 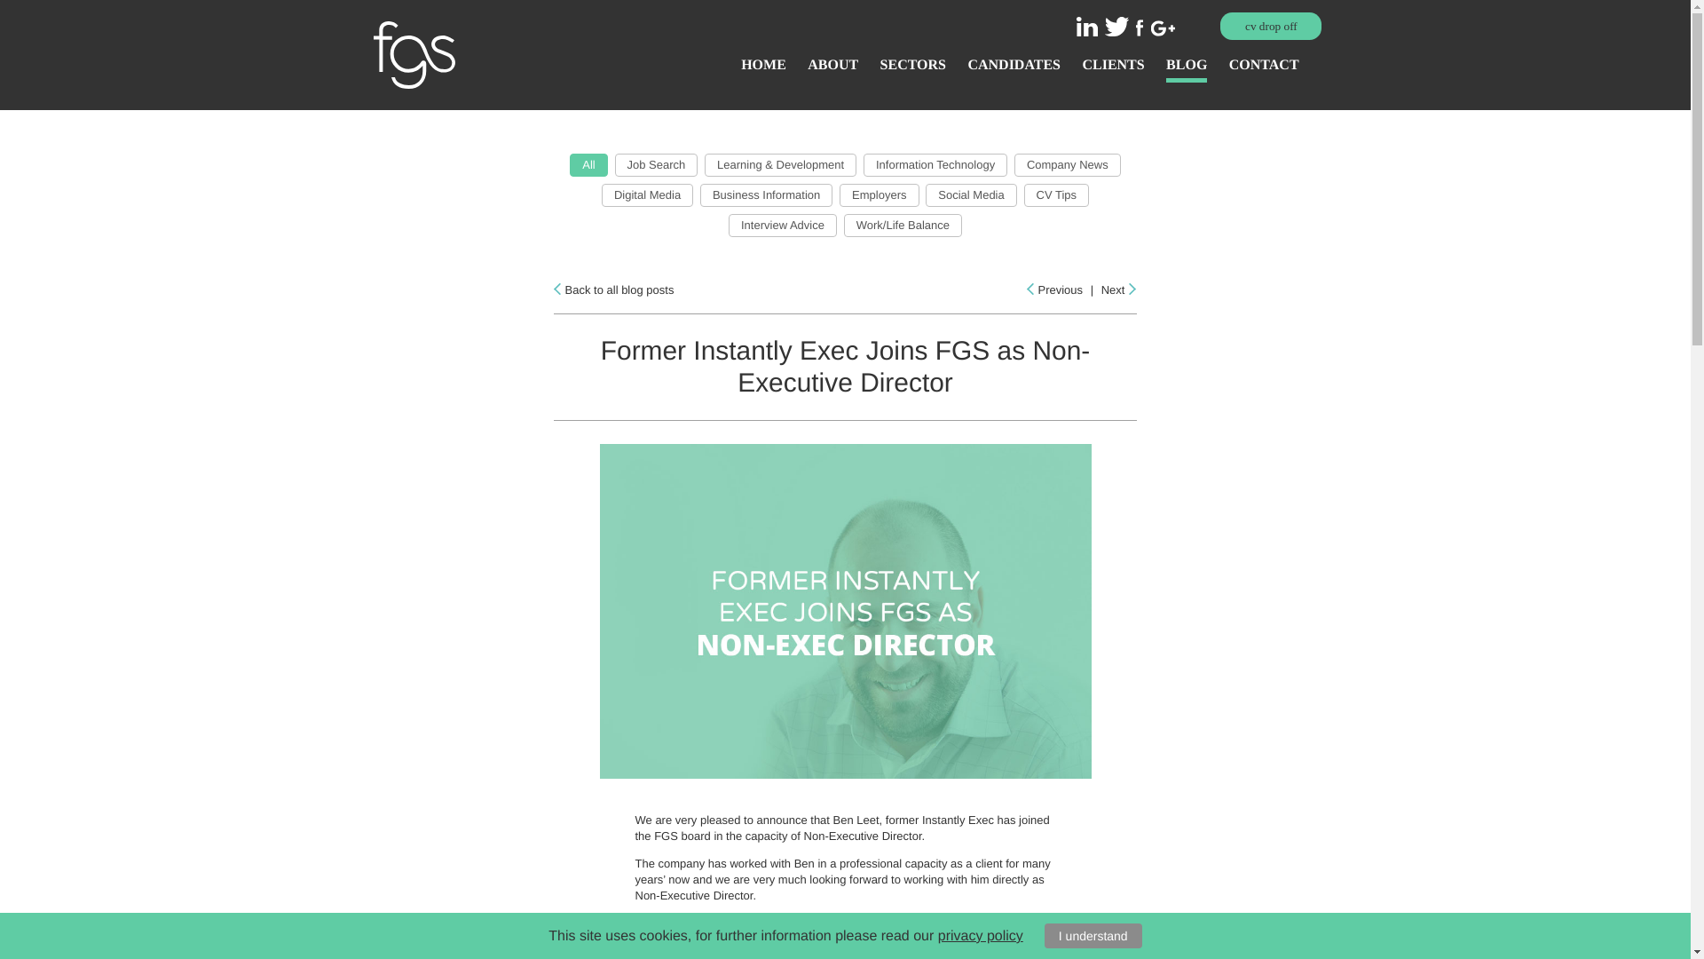 What do you see at coordinates (1264, 69) in the screenshot?
I see `CONTACT` at bounding box center [1264, 69].